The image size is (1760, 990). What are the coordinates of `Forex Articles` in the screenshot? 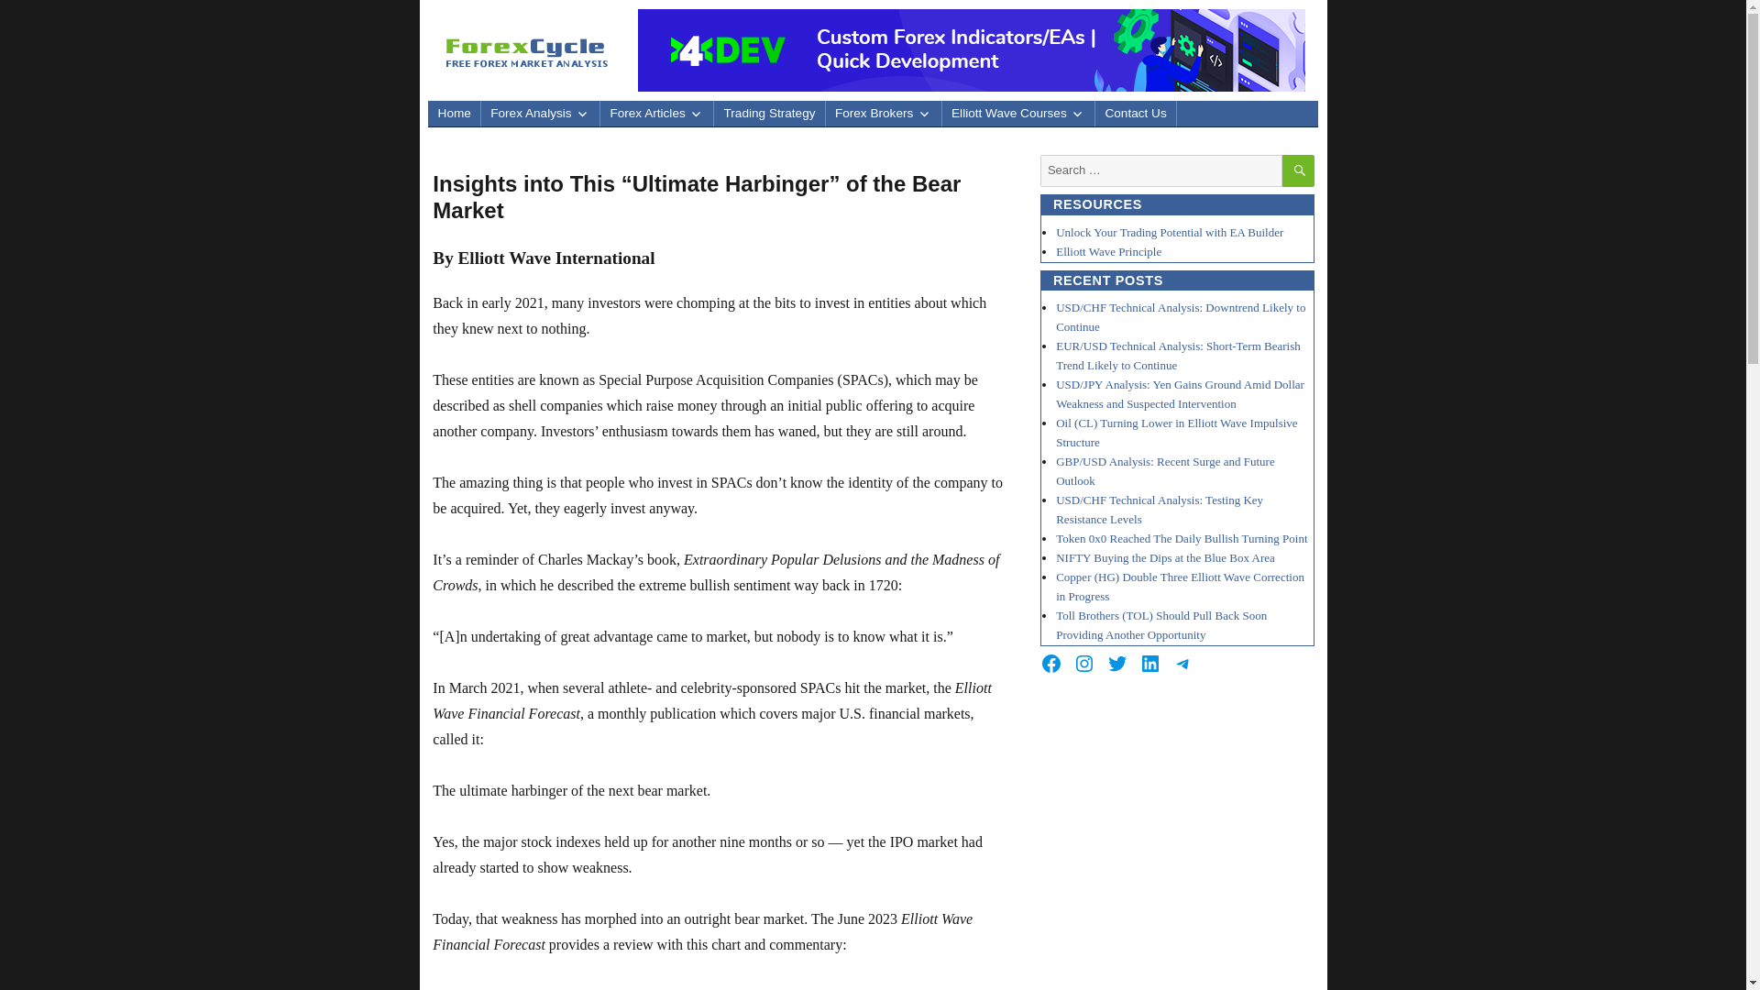 It's located at (656, 114).